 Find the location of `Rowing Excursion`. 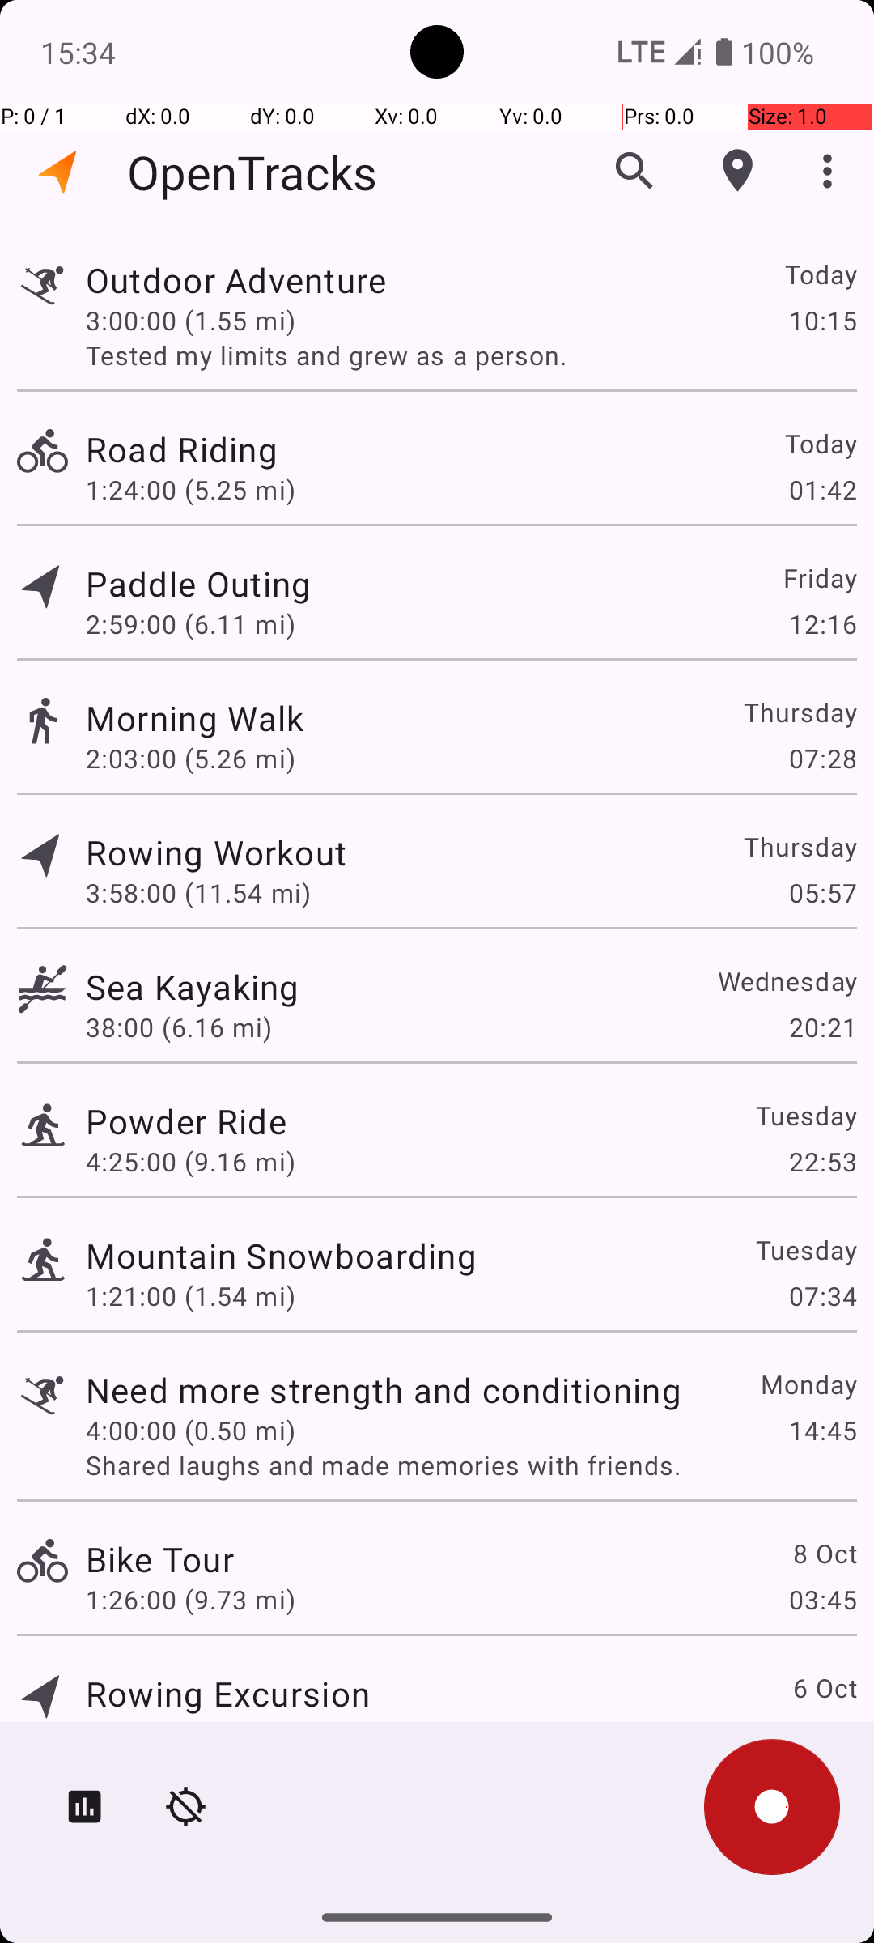

Rowing Excursion is located at coordinates (228, 1694).